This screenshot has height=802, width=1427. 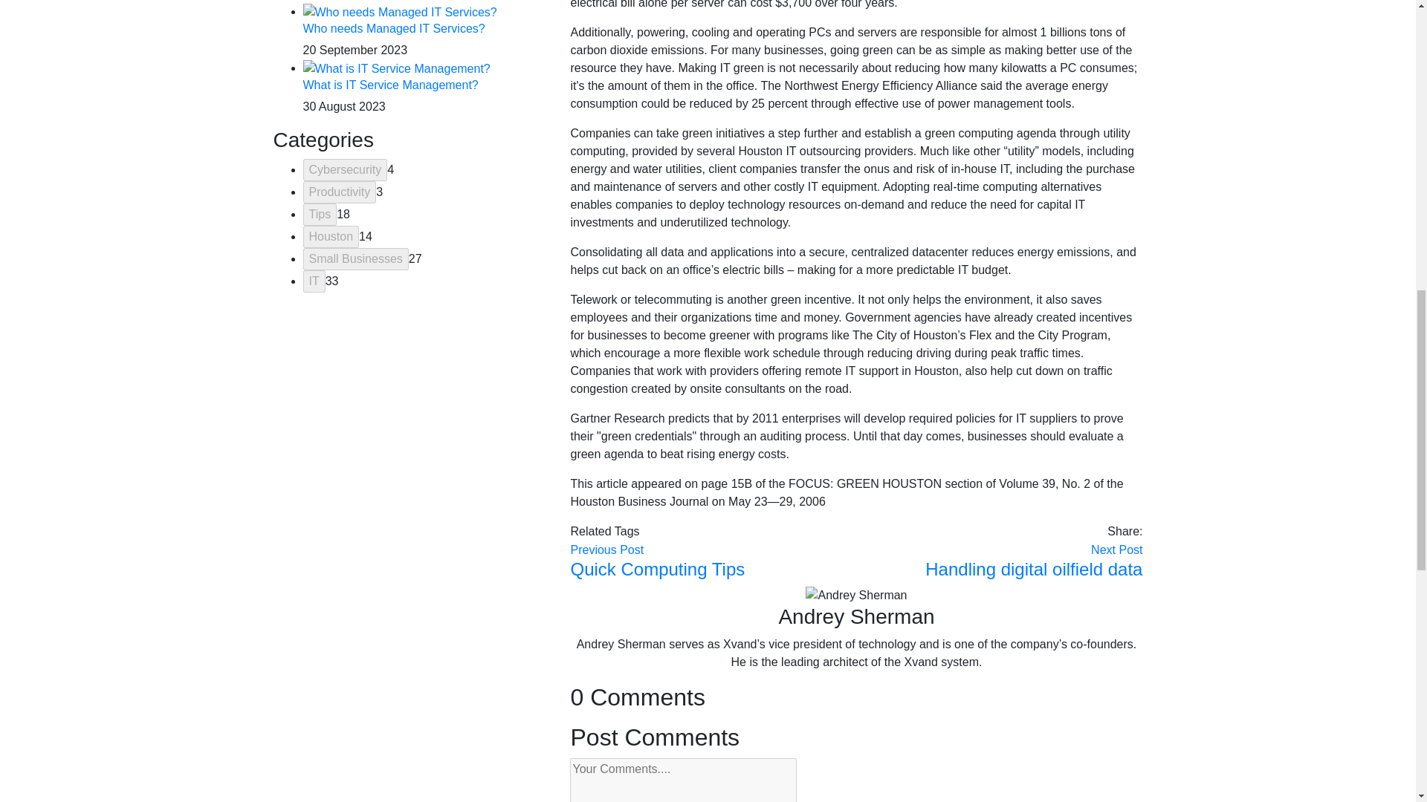 What do you see at coordinates (339, 192) in the screenshot?
I see `Productivity` at bounding box center [339, 192].